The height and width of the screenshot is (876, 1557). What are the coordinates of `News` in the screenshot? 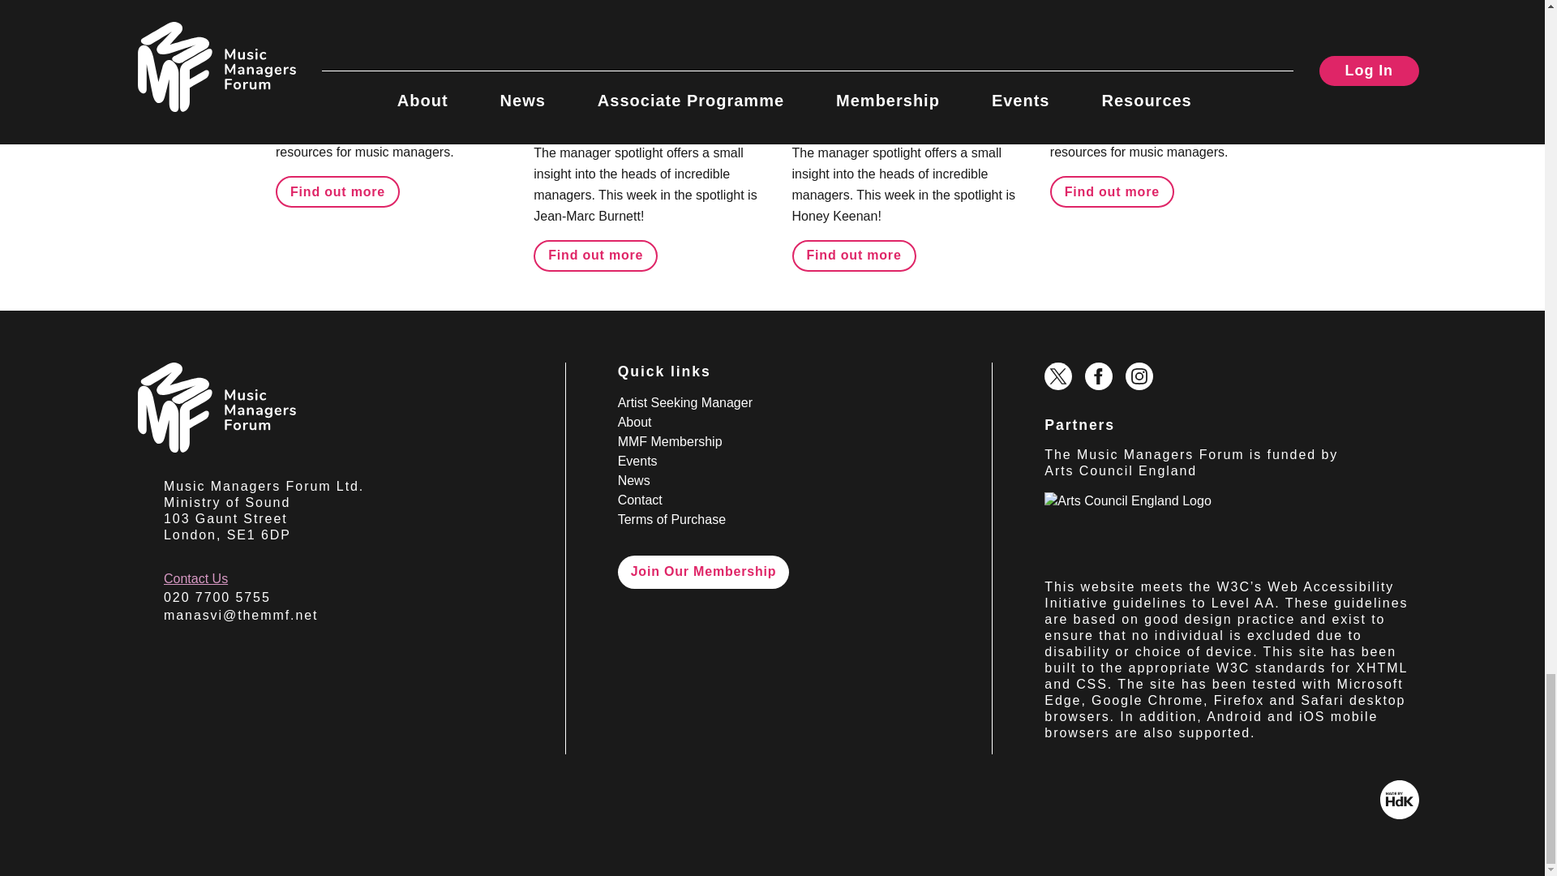 It's located at (420, 24).